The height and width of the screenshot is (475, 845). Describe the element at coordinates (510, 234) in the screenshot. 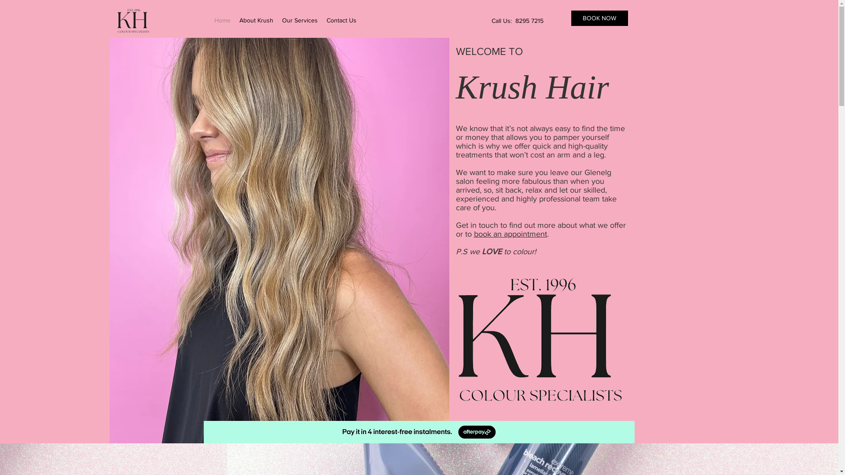

I see `book an appointment` at that location.